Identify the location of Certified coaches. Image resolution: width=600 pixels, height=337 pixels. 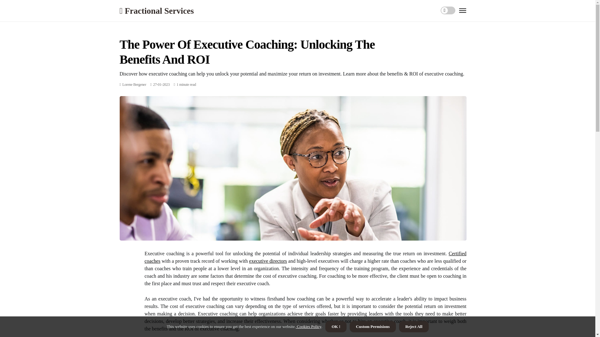
(305, 257).